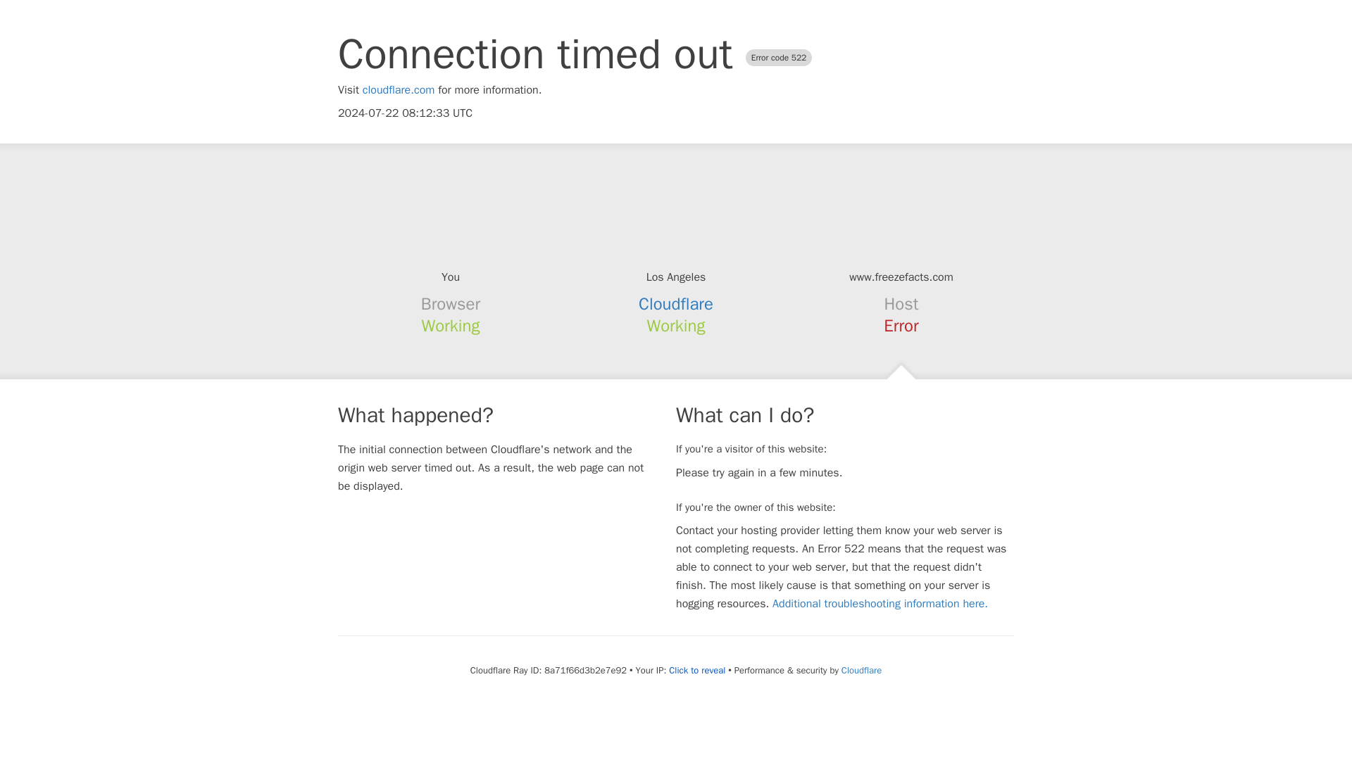 The height and width of the screenshot is (760, 1352). Describe the element at coordinates (697, 670) in the screenshot. I see `Click to reveal` at that location.